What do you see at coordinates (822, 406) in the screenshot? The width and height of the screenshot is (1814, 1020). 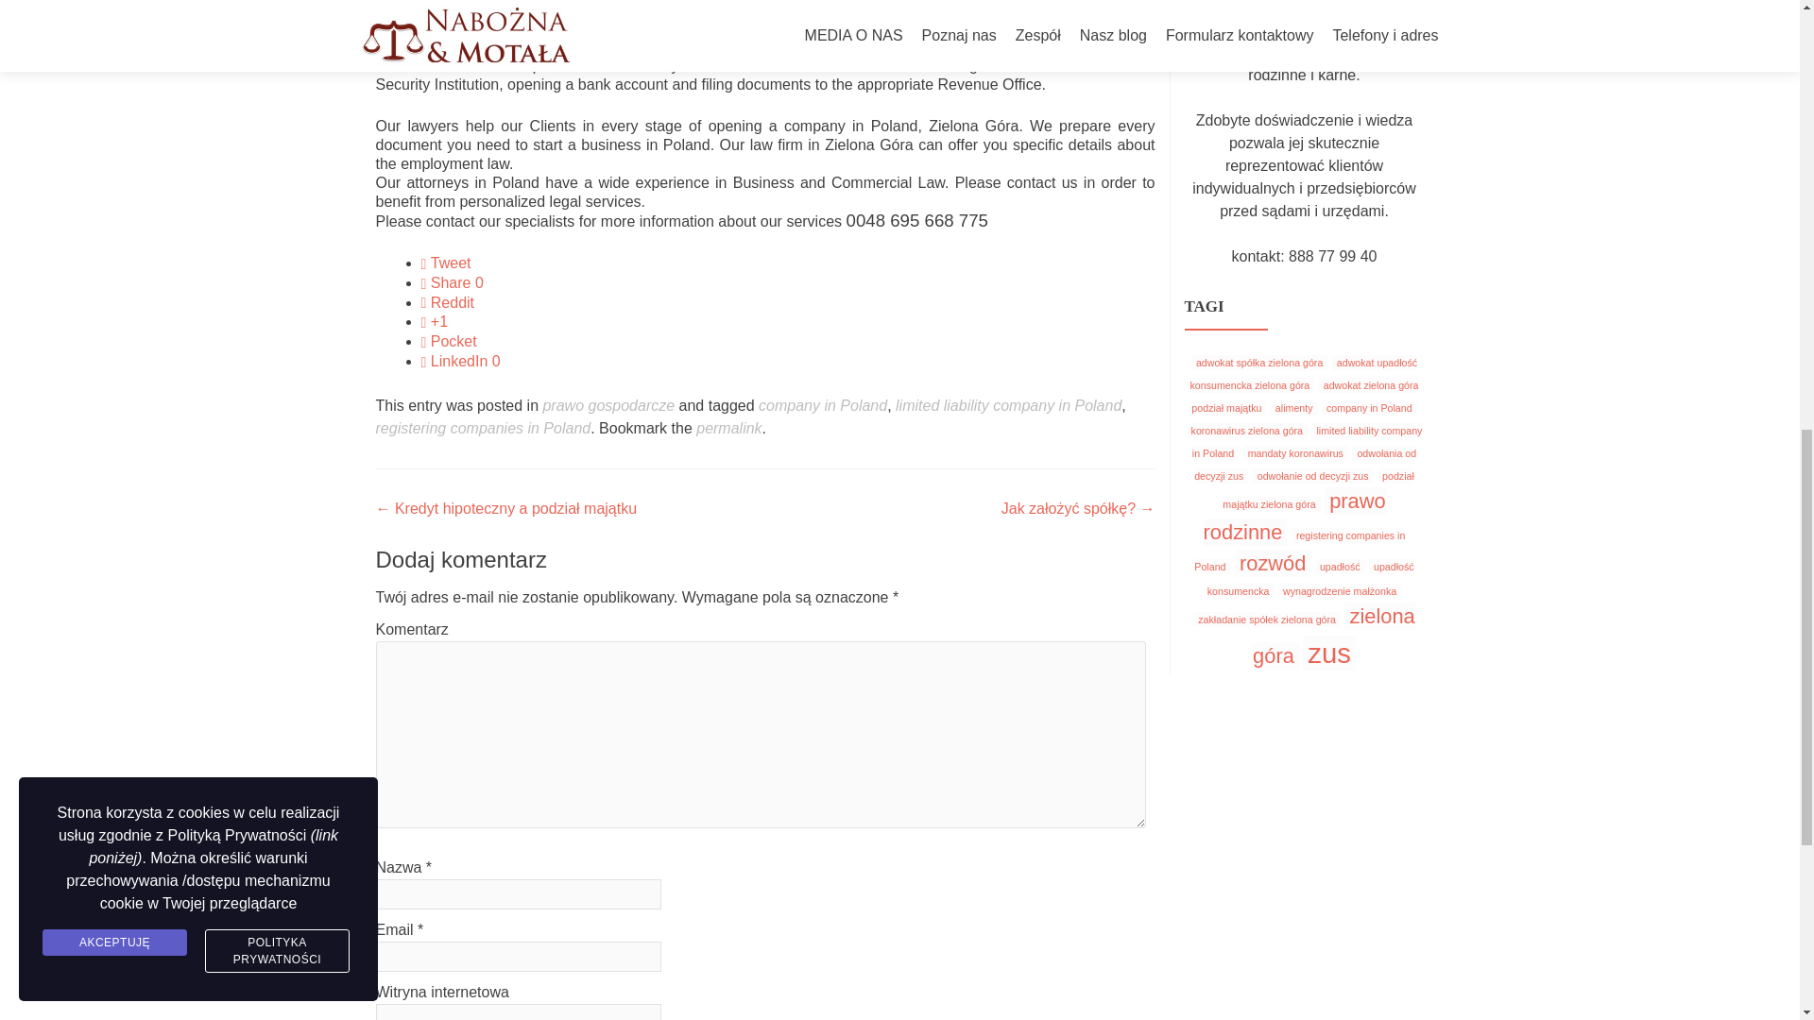 I see `company in Poland` at bounding box center [822, 406].